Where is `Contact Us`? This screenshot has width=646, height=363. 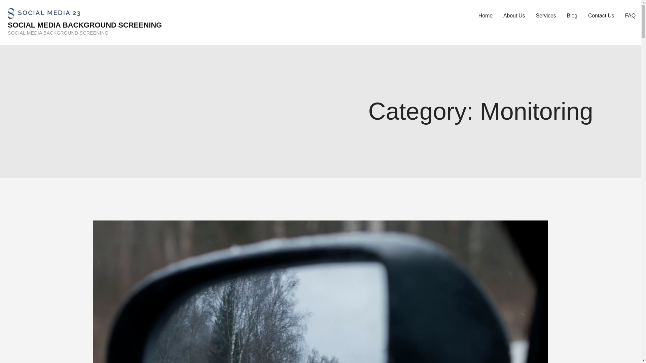 Contact Us is located at coordinates (601, 16).